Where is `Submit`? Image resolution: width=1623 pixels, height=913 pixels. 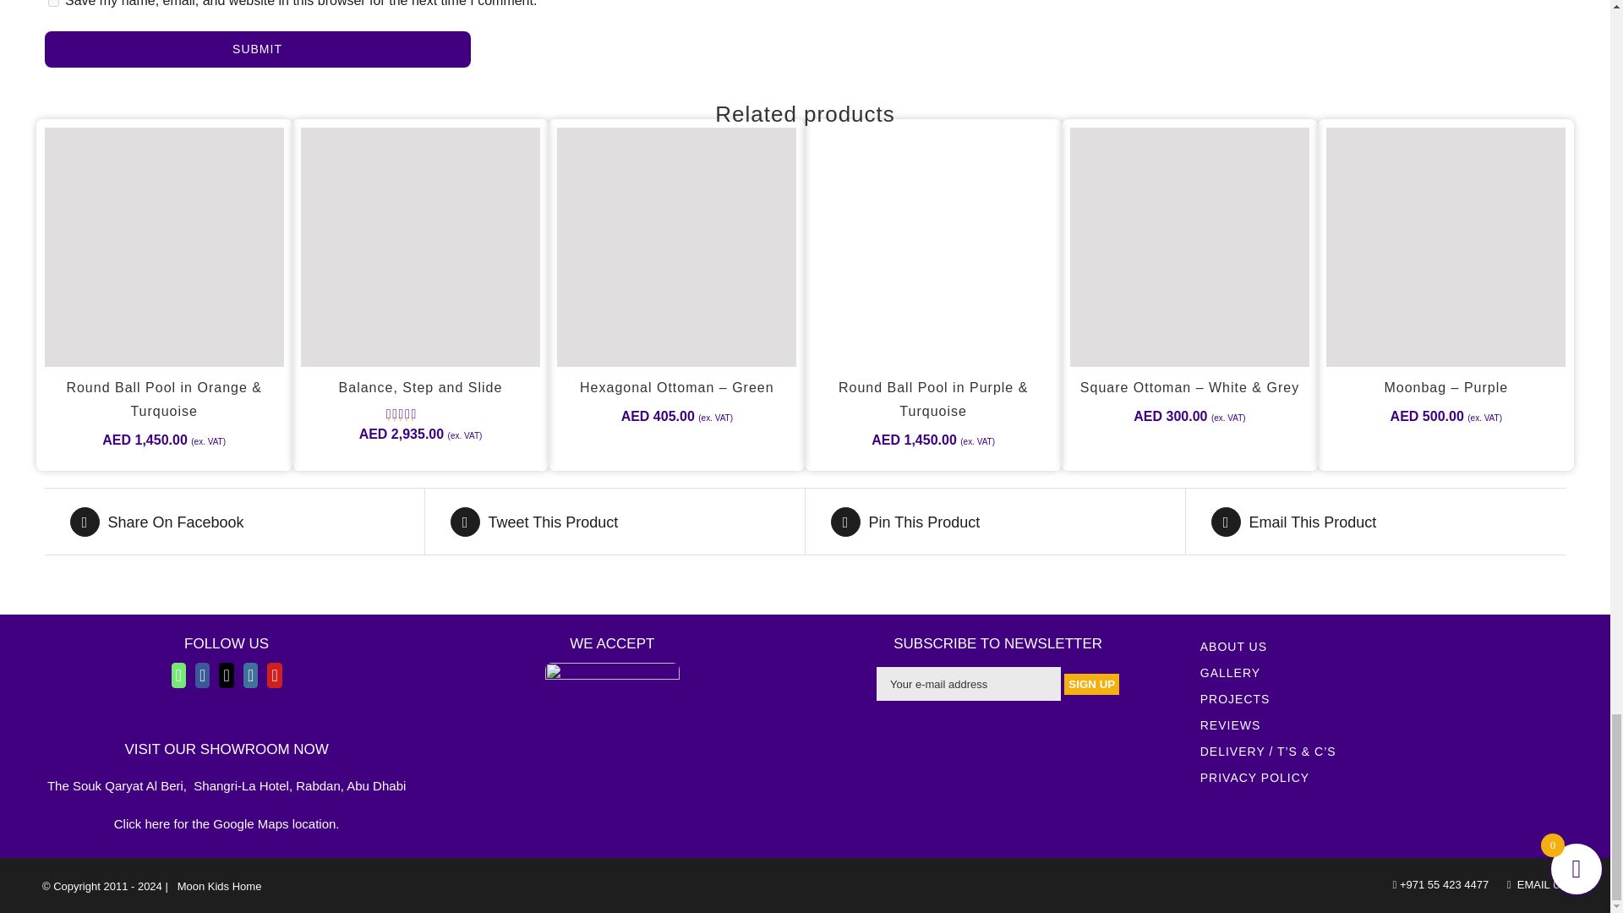 Submit is located at coordinates (257, 49).